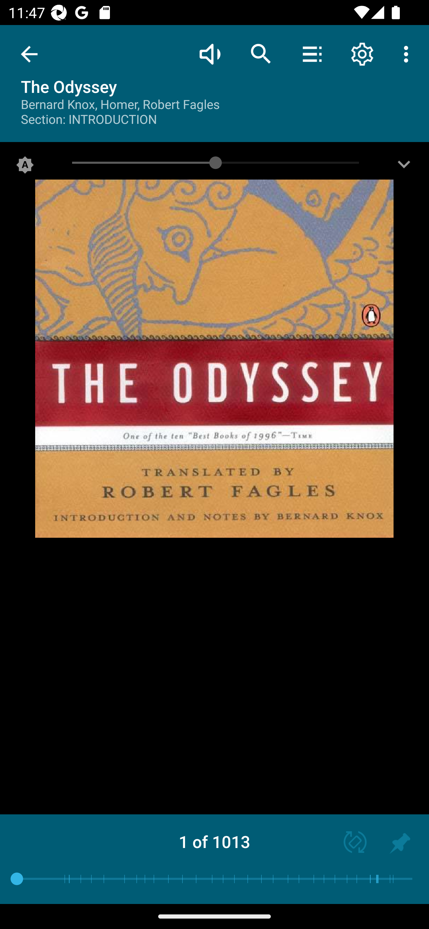 This screenshot has height=929, width=429. I want to click on Read aloud, so click(210, 54).